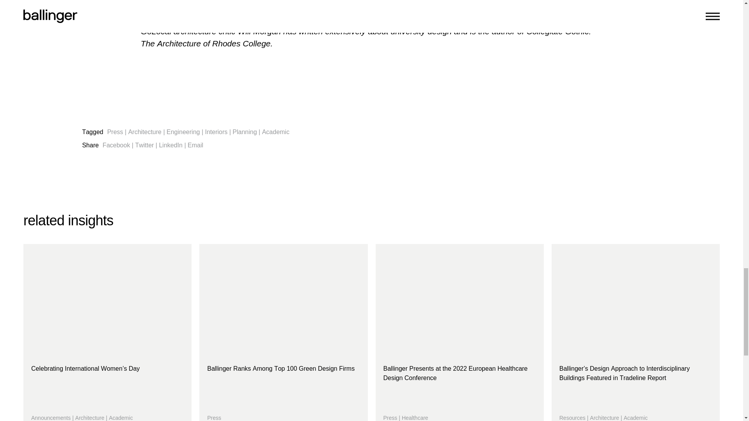 This screenshot has height=421, width=749. I want to click on Facebook, so click(171, 145).